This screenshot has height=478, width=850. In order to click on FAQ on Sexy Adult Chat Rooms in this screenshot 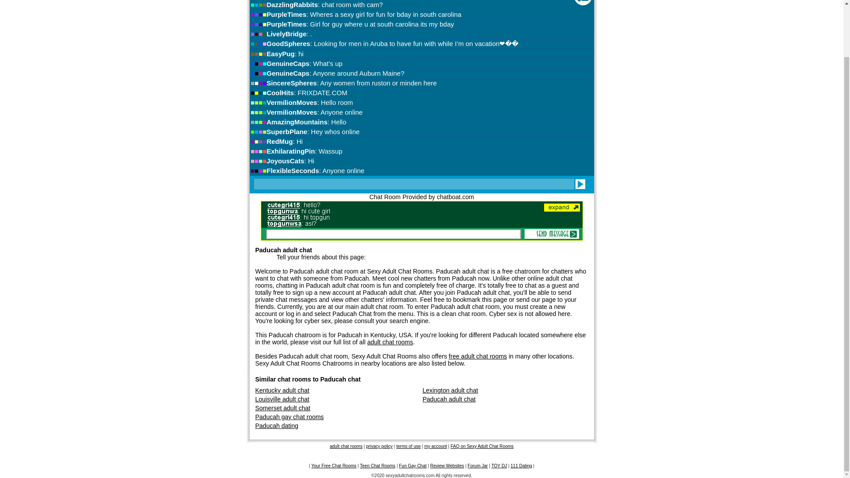, I will do `click(482, 446)`.